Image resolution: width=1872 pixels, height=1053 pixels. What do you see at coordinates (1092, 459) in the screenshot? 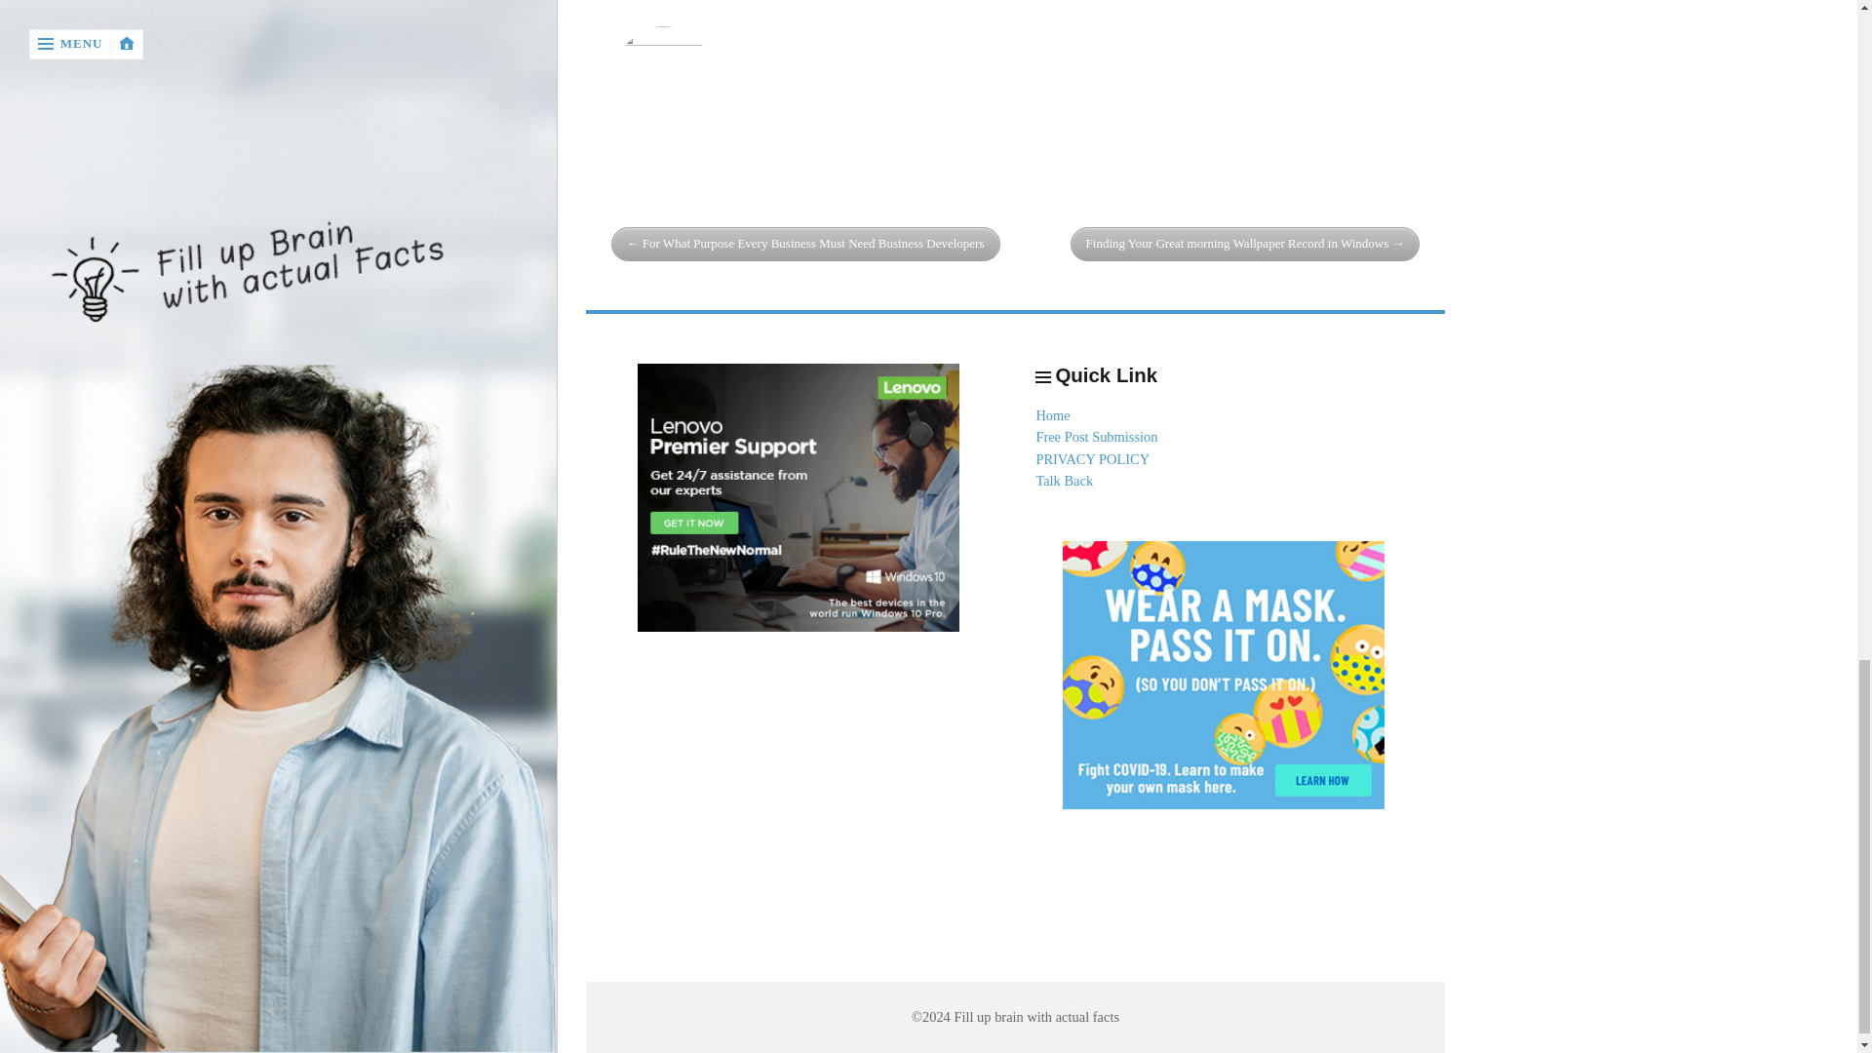
I see `PRIVACY POLICY` at bounding box center [1092, 459].